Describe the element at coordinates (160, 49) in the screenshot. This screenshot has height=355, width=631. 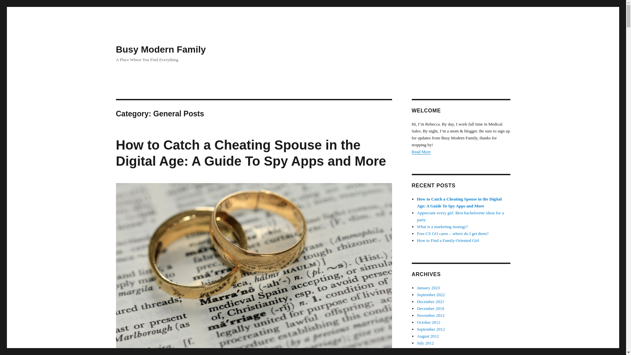
I see `Busy Modern Family` at that location.